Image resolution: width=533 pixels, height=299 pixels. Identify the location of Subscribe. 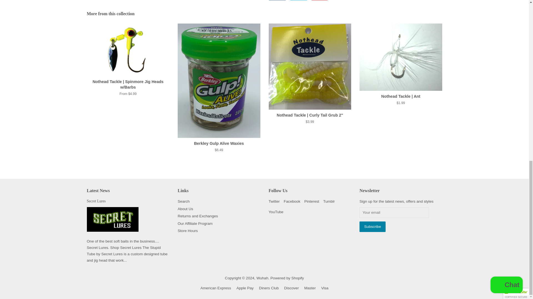
(372, 226).